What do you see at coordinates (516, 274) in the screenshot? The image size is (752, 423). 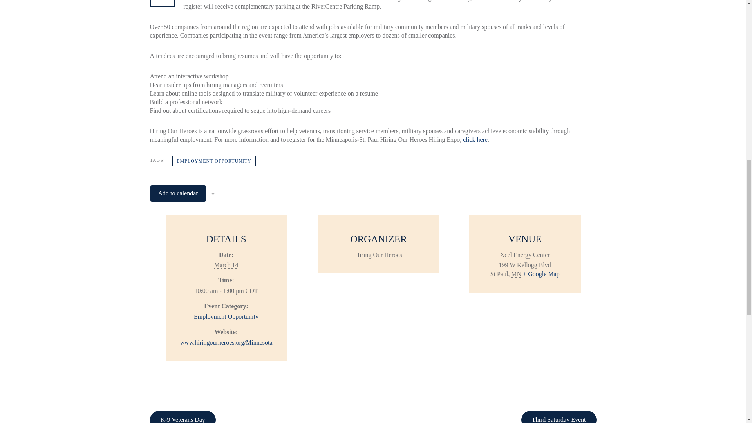 I see `Minnesota` at bounding box center [516, 274].